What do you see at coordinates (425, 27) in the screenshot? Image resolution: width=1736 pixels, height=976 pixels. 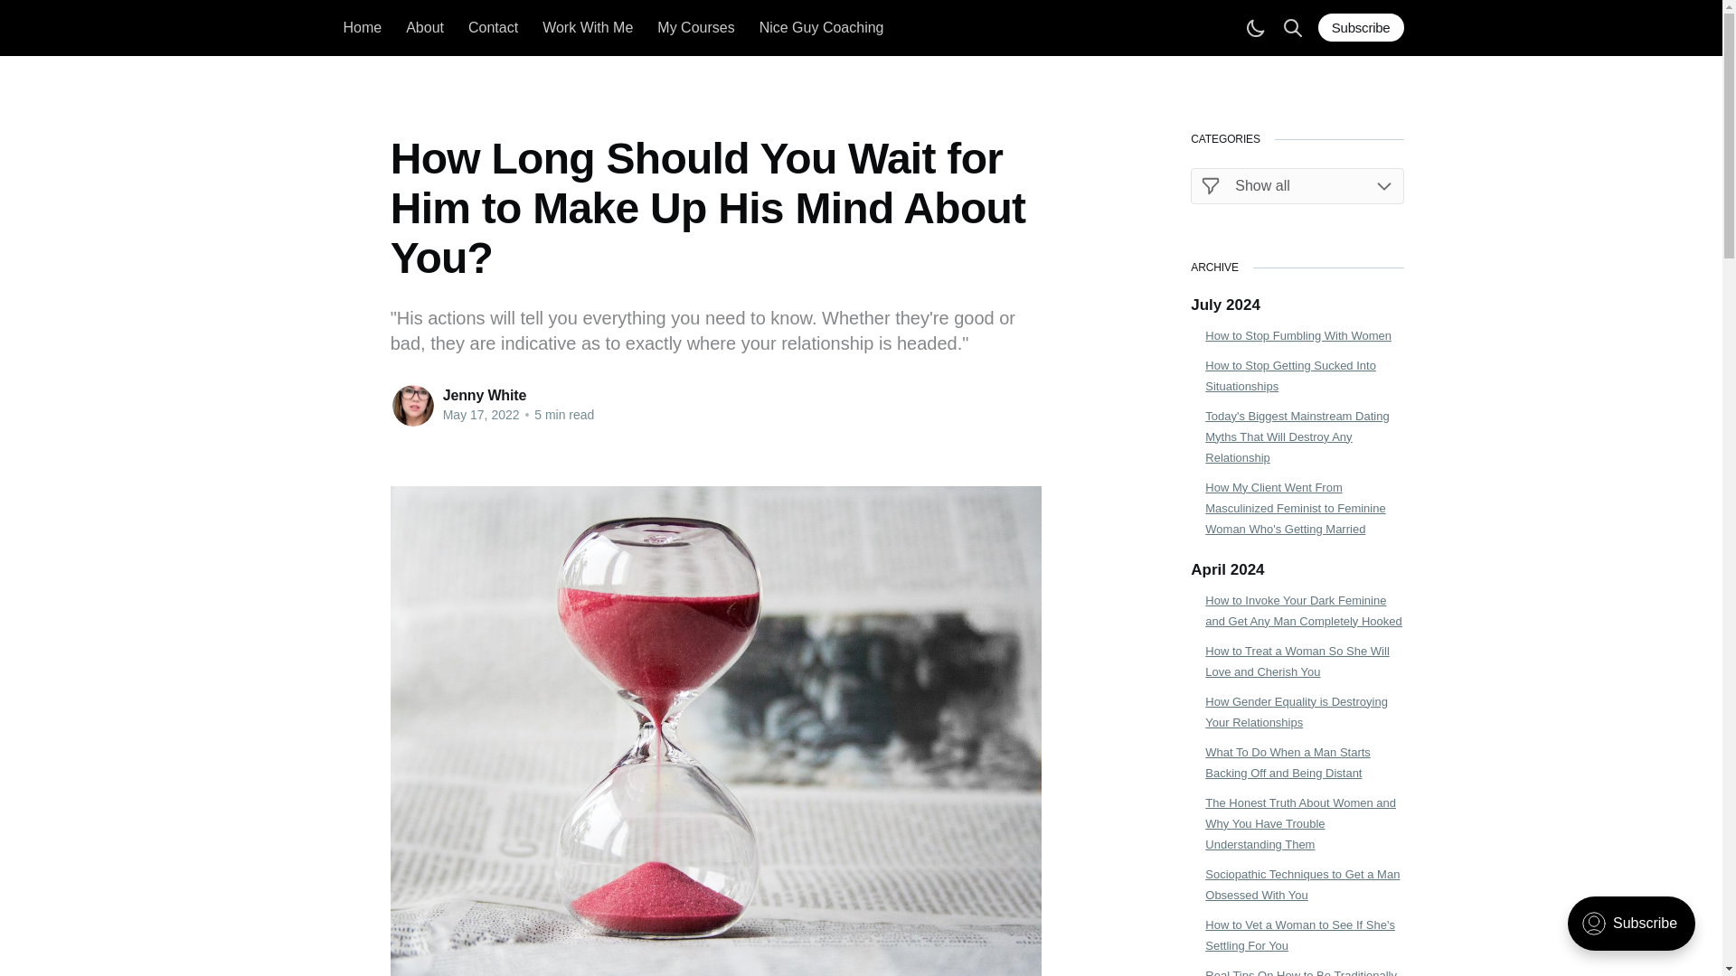 I see `About` at bounding box center [425, 27].